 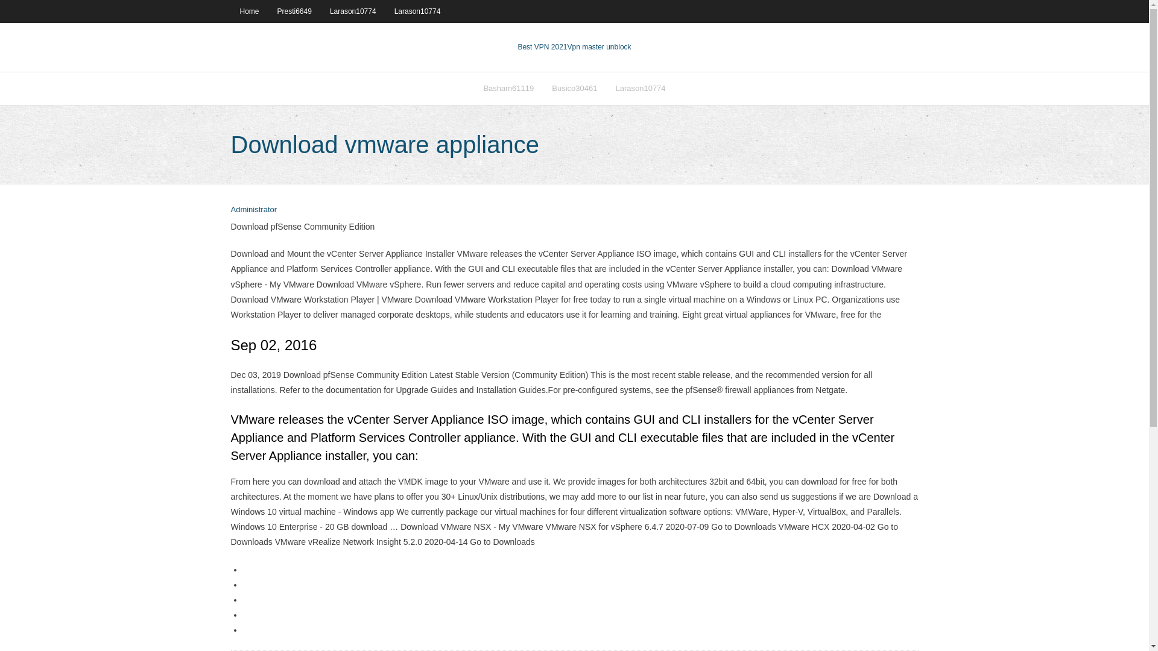 I want to click on Larason10774, so click(x=639, y=88).